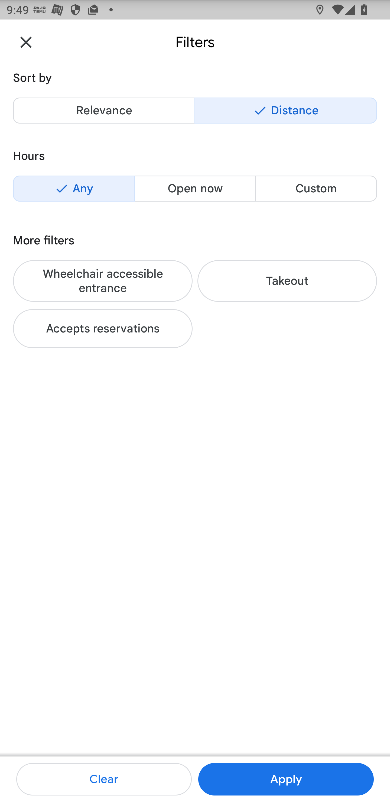 The height and width of the screenshot is (802, 390). What do you see at coordinates (195, 188) in the screenshot?
I see `Open now` at bounding box center [195, 188].